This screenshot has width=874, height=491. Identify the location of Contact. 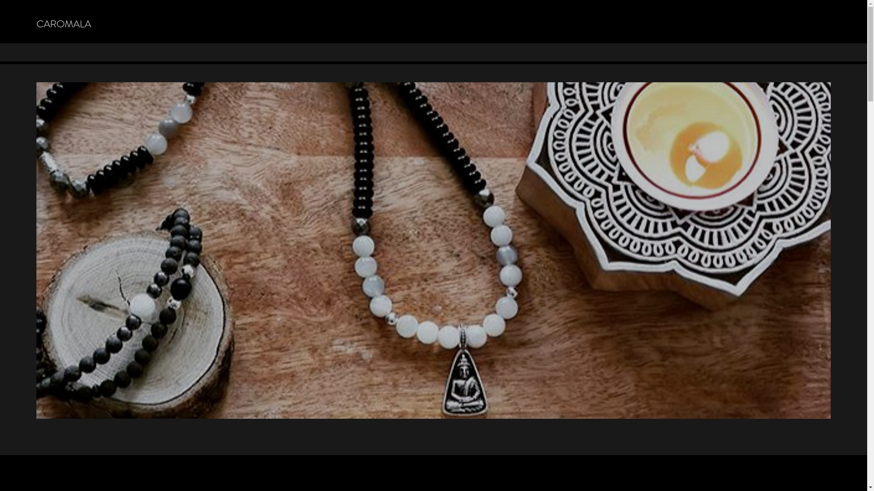
(179, 52).